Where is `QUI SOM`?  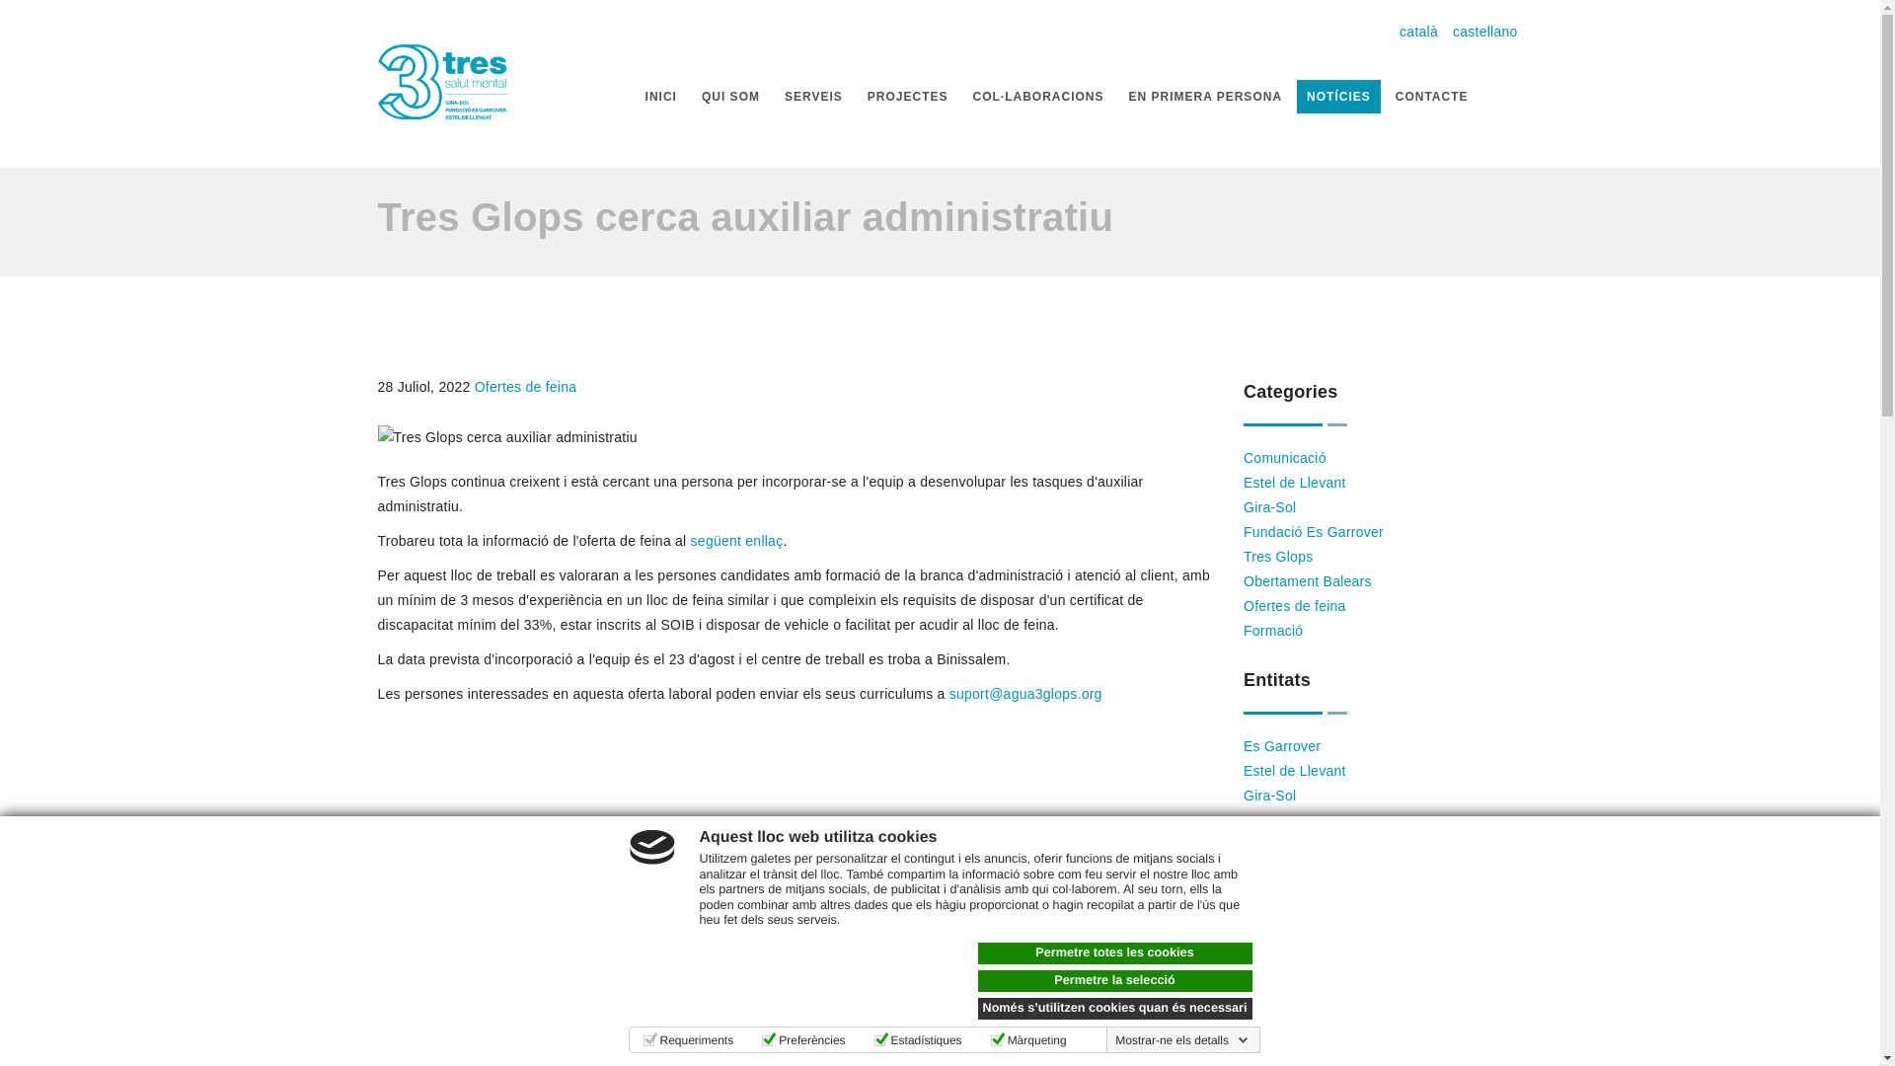 QUI SOM is located at coordinates (730, 97).